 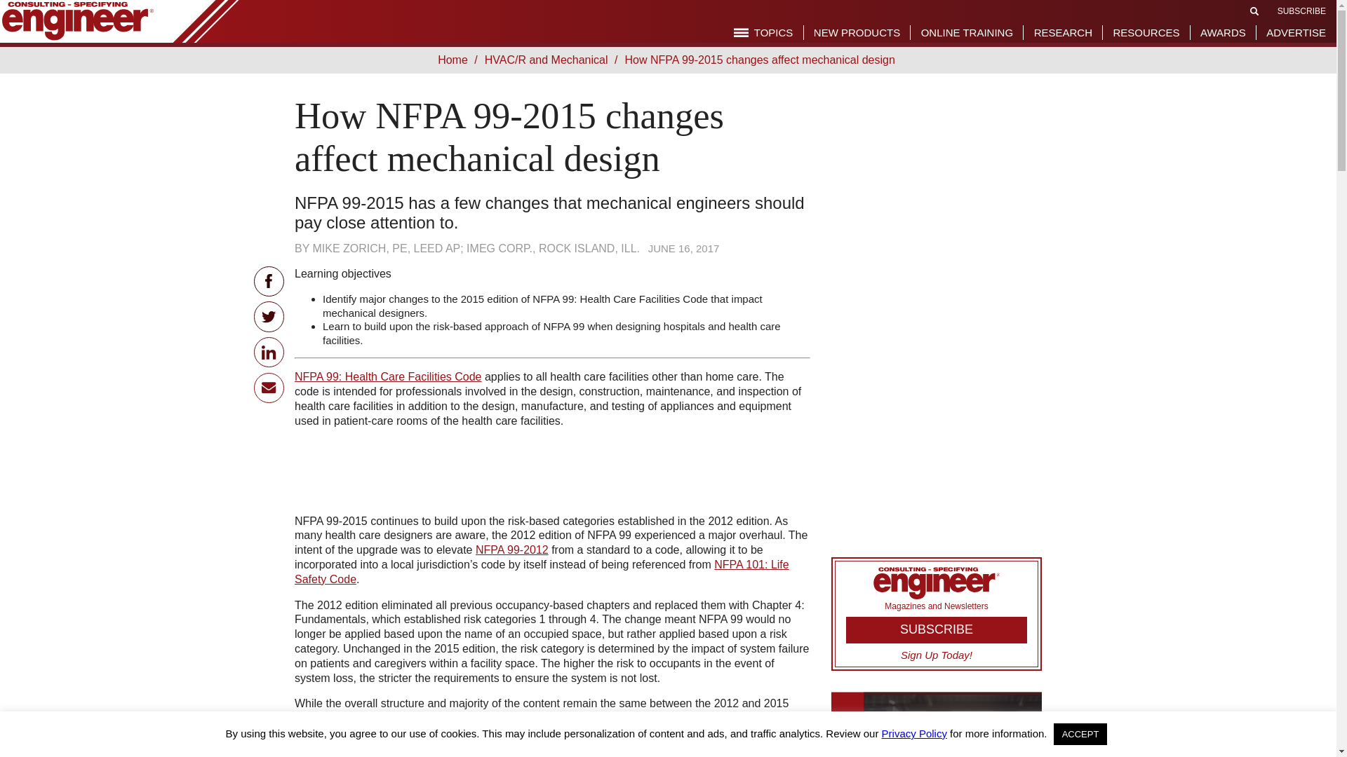 What do you see at coordinates (761, 59) in the screenshot?
I see `How NFPA 99-2015 changes affect mechanical design` at bounding box center [761, 59].